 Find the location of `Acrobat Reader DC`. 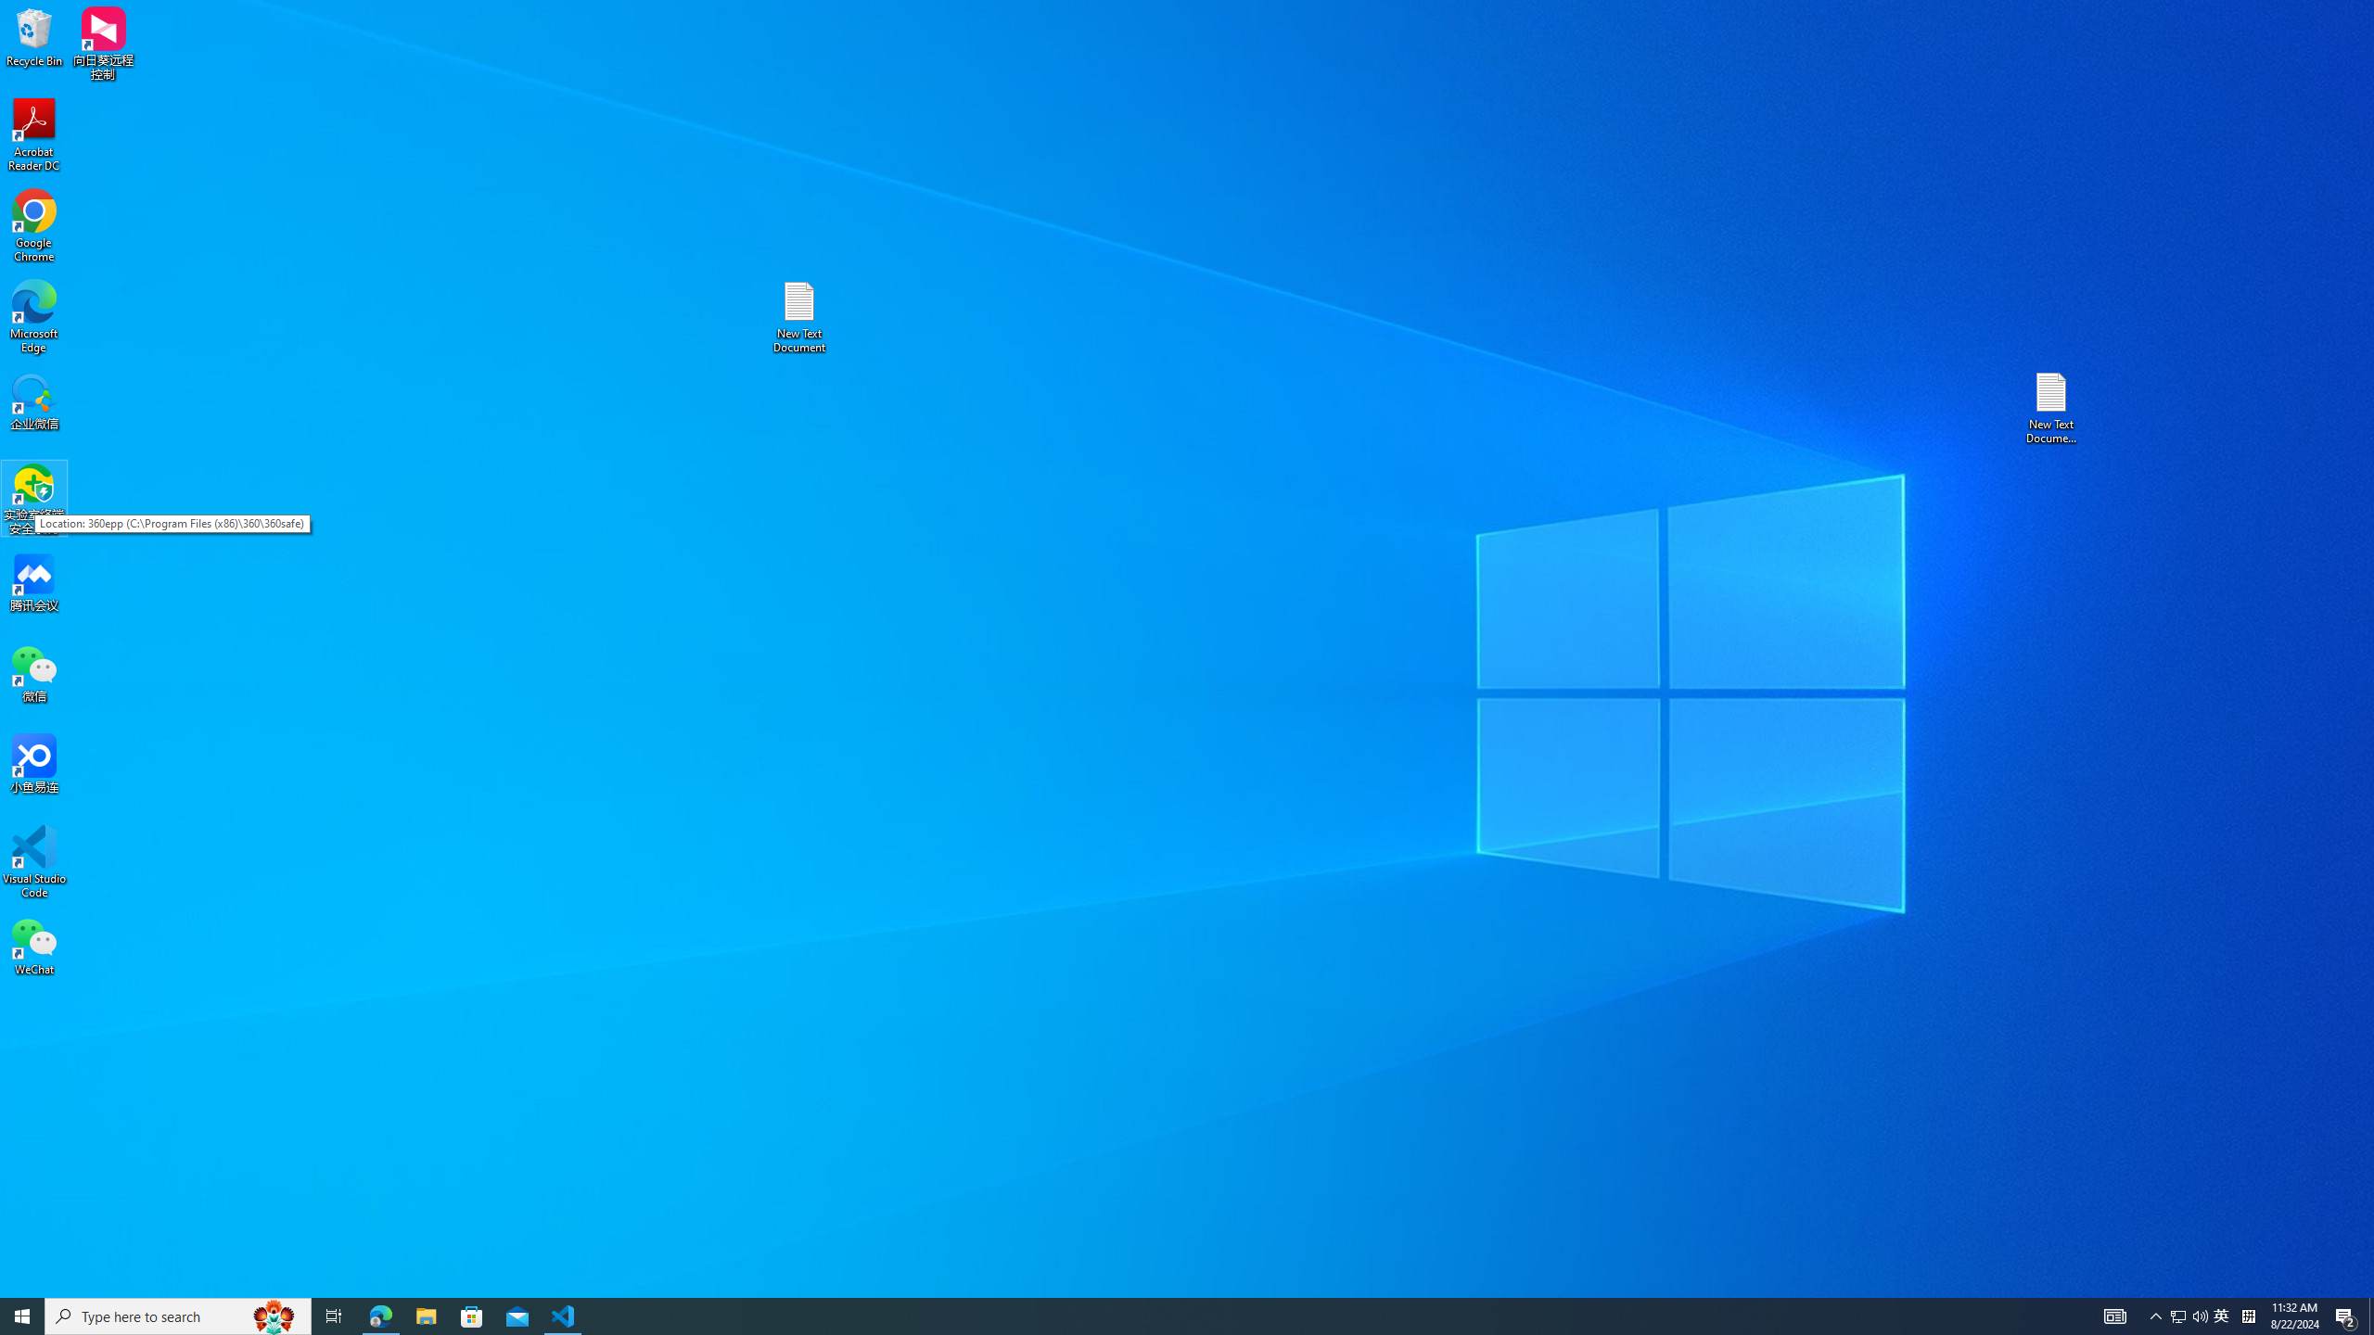

Acrobat Reader DC is located at coordinates (2222, 1316).